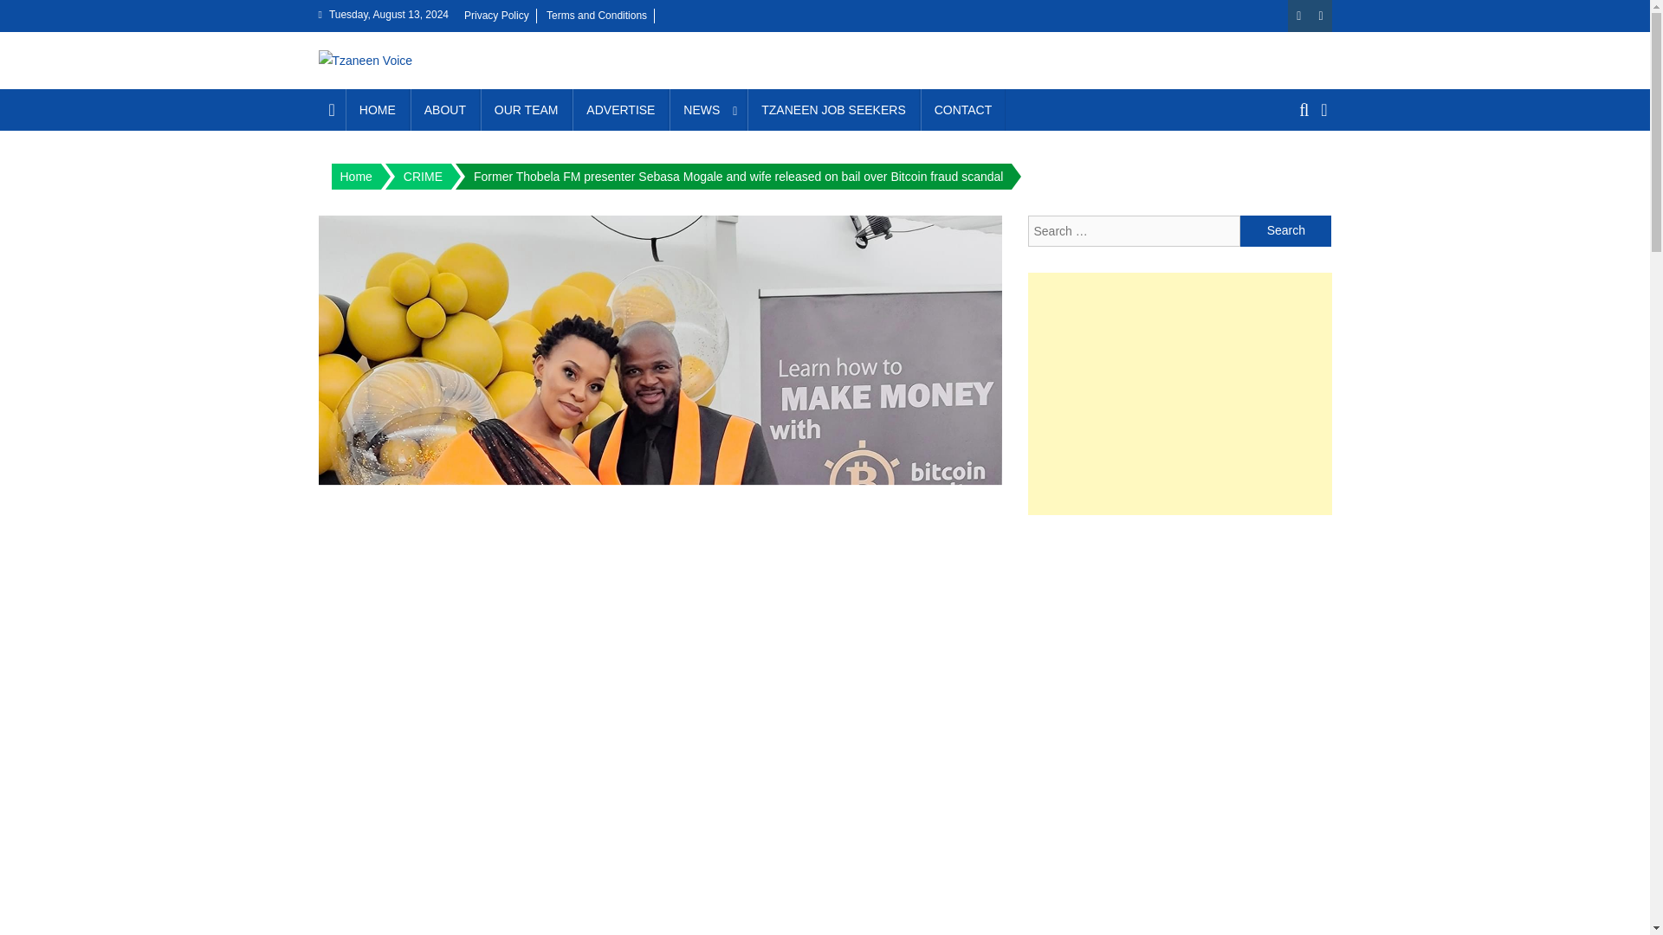 This screenshot has height=935, width=1663. Describe the element at coordinates (709, 109) in the screenshot. I see `NEWS` at that location.